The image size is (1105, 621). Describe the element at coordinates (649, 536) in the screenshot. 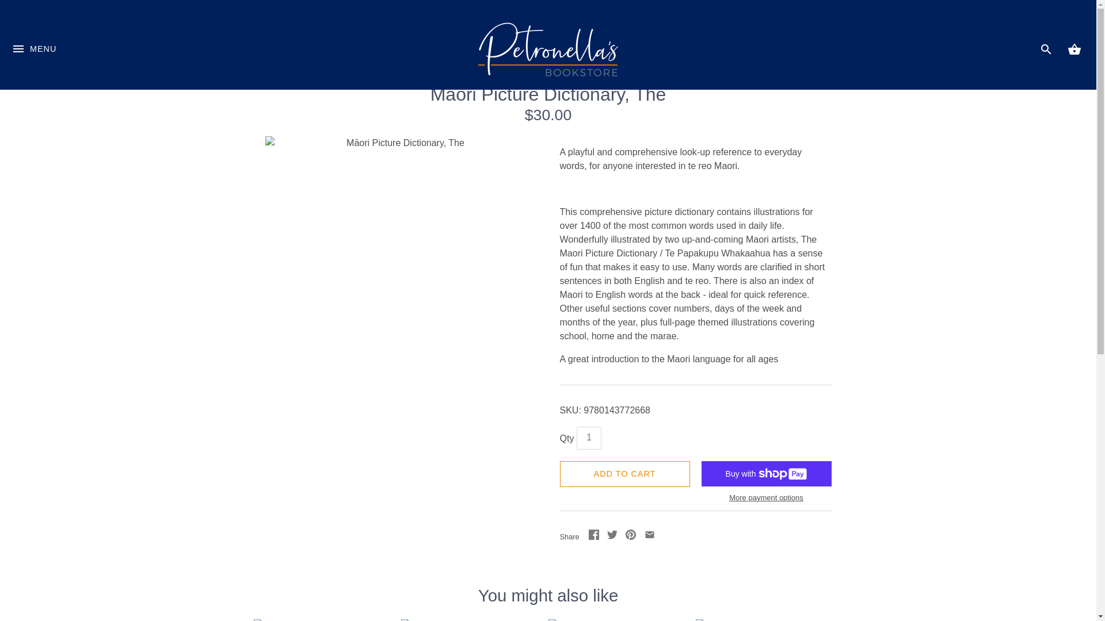

I see `Email this product to somebody` at that location.